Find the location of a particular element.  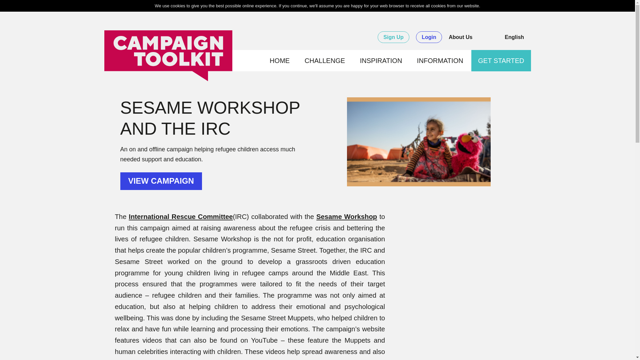

GET STARTED is located at coordinates (501, 61).